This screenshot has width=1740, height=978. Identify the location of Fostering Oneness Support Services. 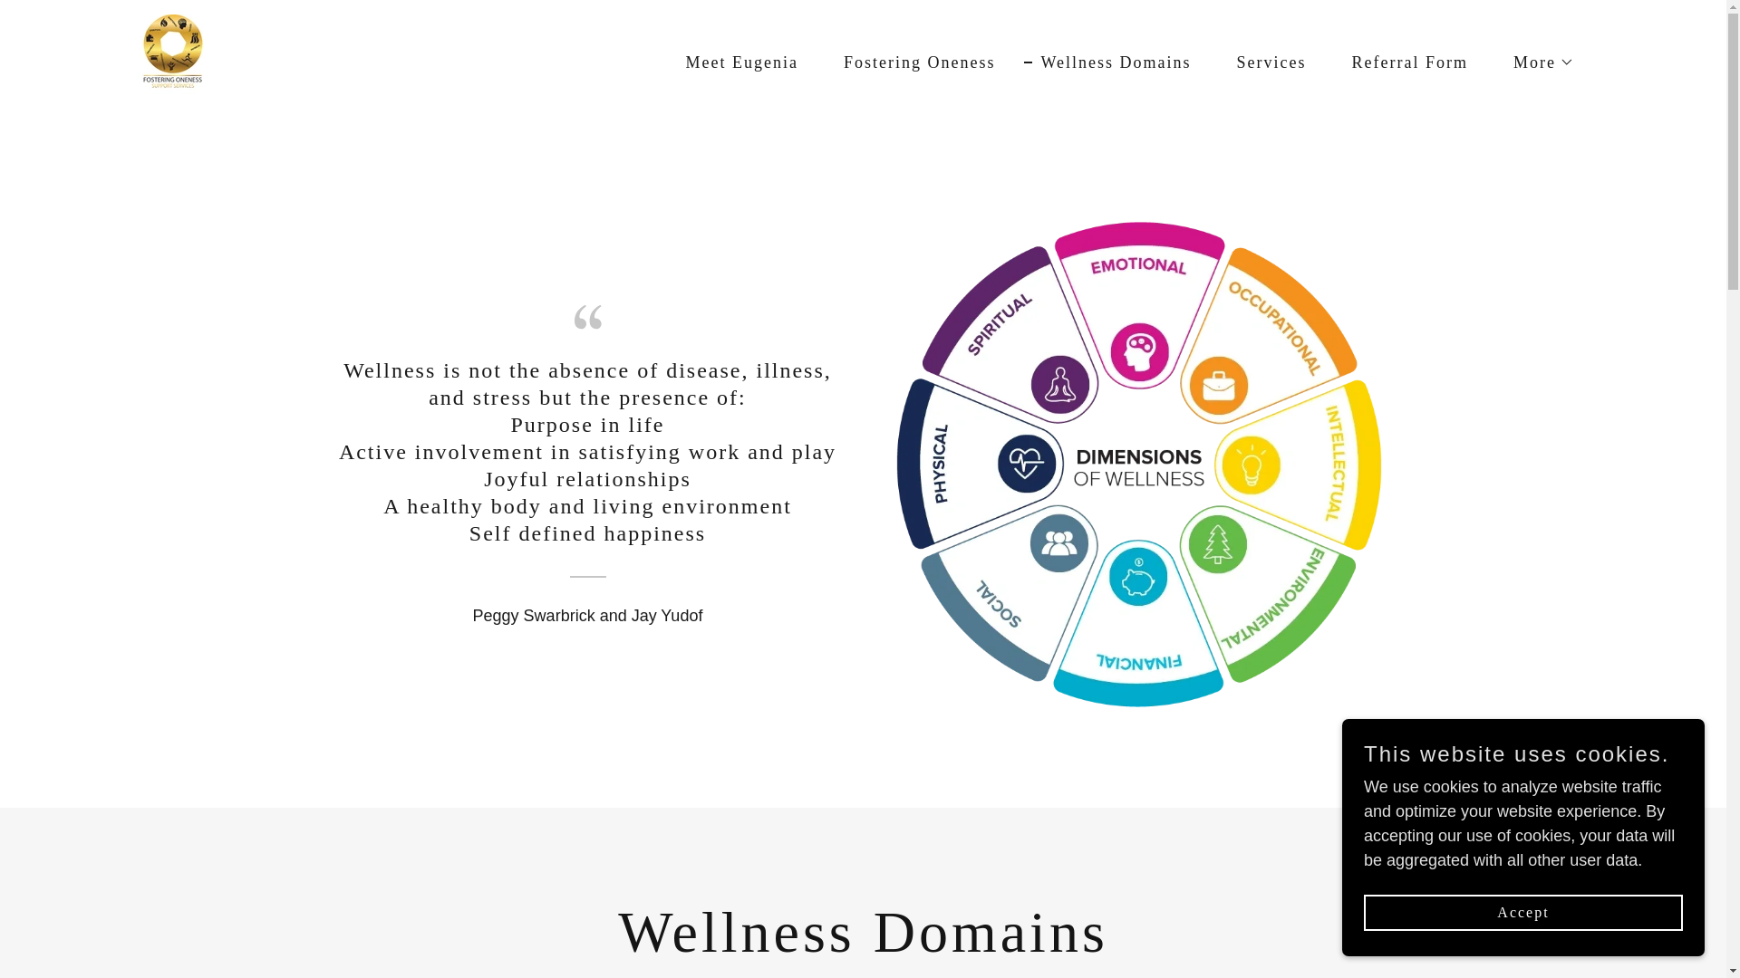
(172, 58).